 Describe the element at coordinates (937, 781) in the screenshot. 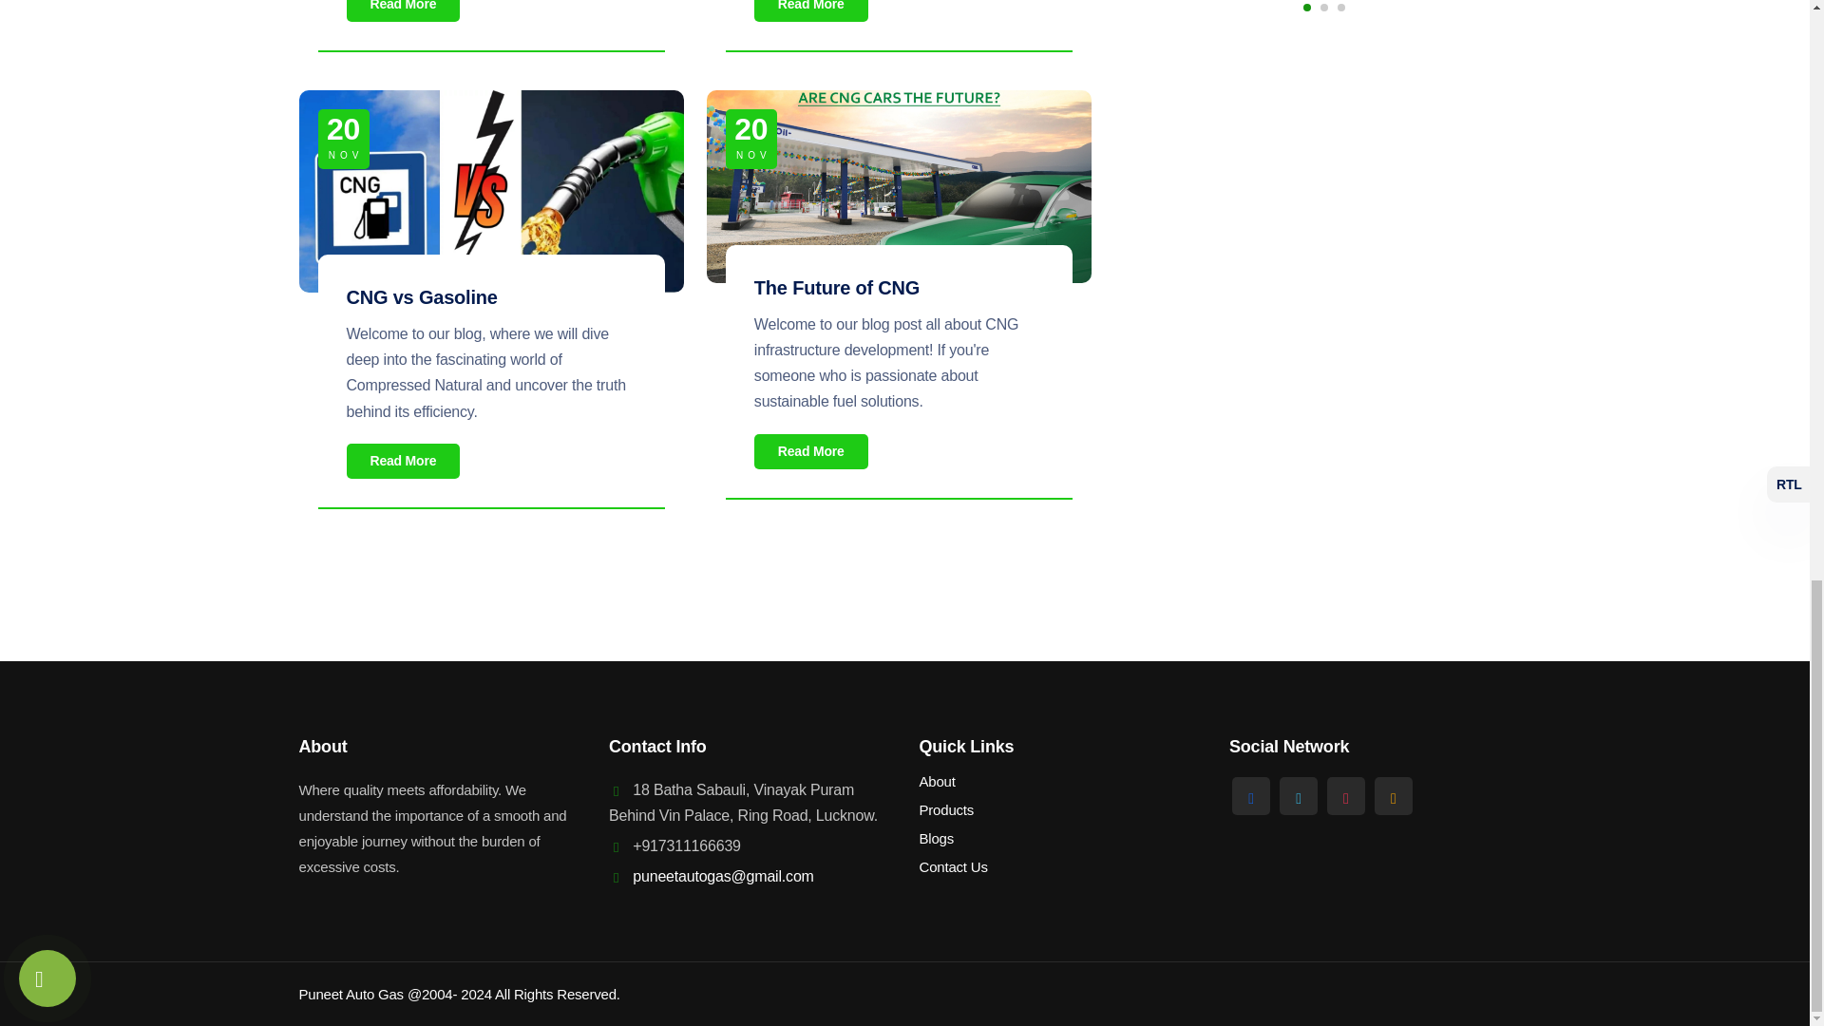

I see `About` at that location.